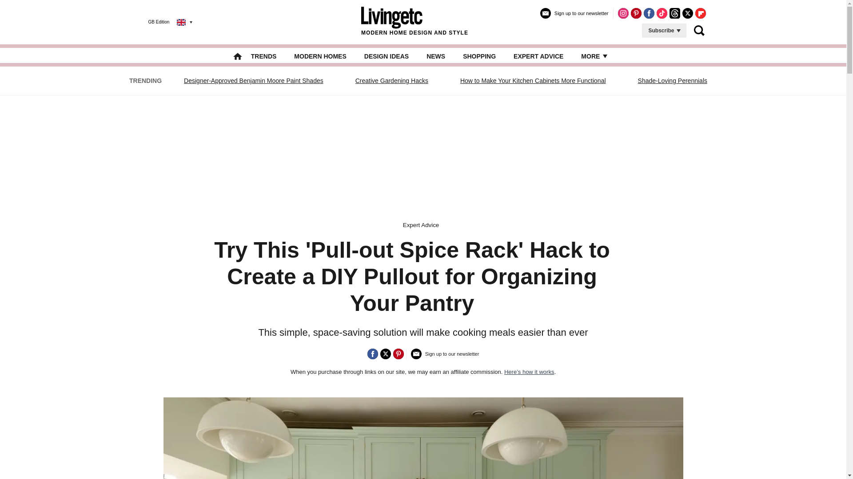 Image resolution: width=853 pixels, height=479 pixels. I want to click on GB Edition, so click(163, 22).